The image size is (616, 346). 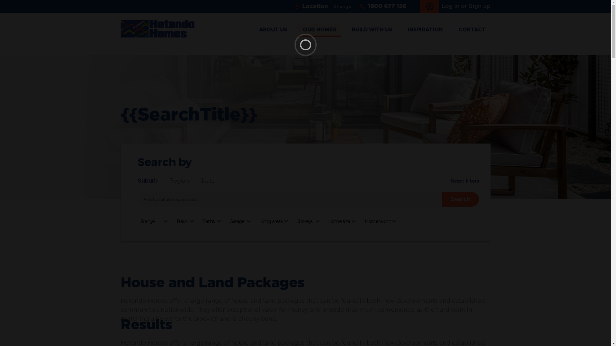 What do you see at coordinates (208, 181) in the screenshot?
I see `State` at bounding box center [208, 181].